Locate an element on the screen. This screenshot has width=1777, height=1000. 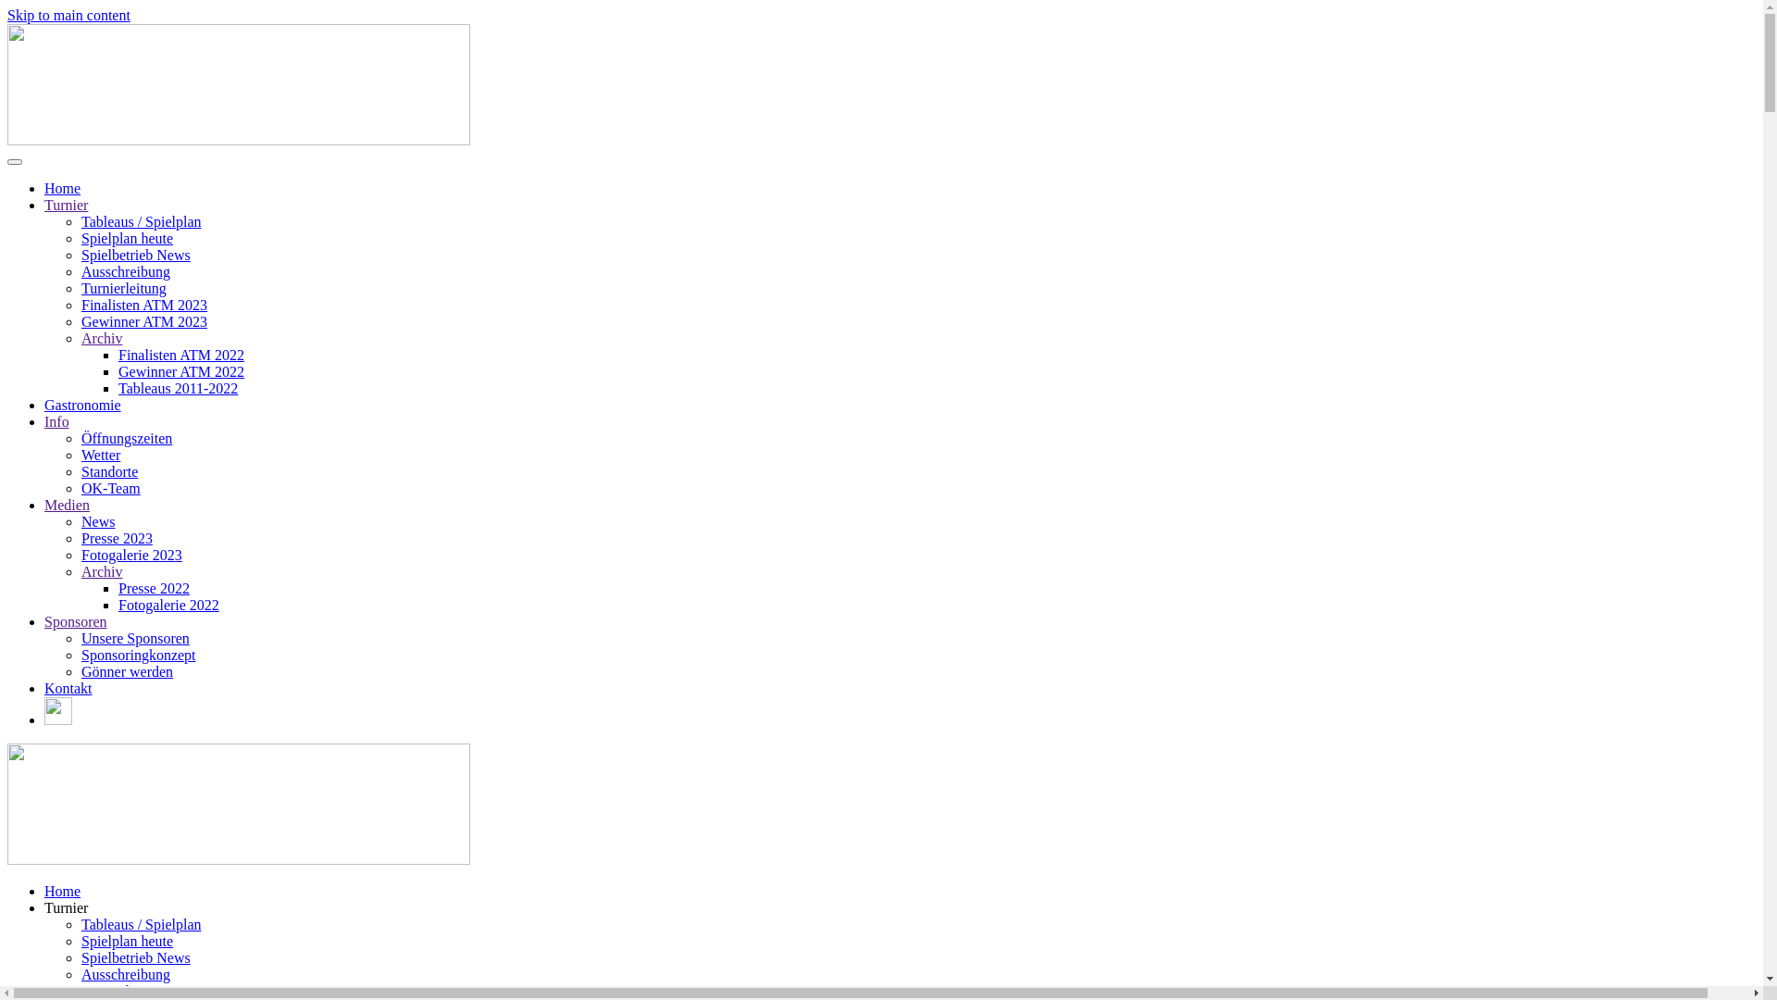
Spielbetrieb News is located at coordinates (136, 957).